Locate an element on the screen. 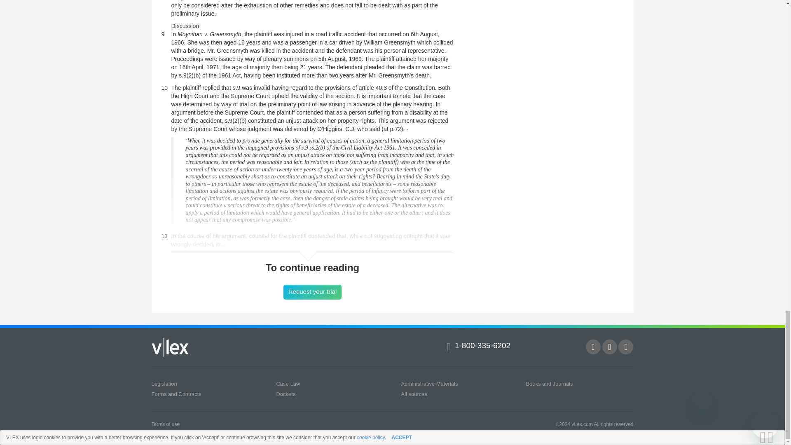 Image resolution: width=791 pixels, height=445 pixels. Terms of use is located at coordinates (166, 424).